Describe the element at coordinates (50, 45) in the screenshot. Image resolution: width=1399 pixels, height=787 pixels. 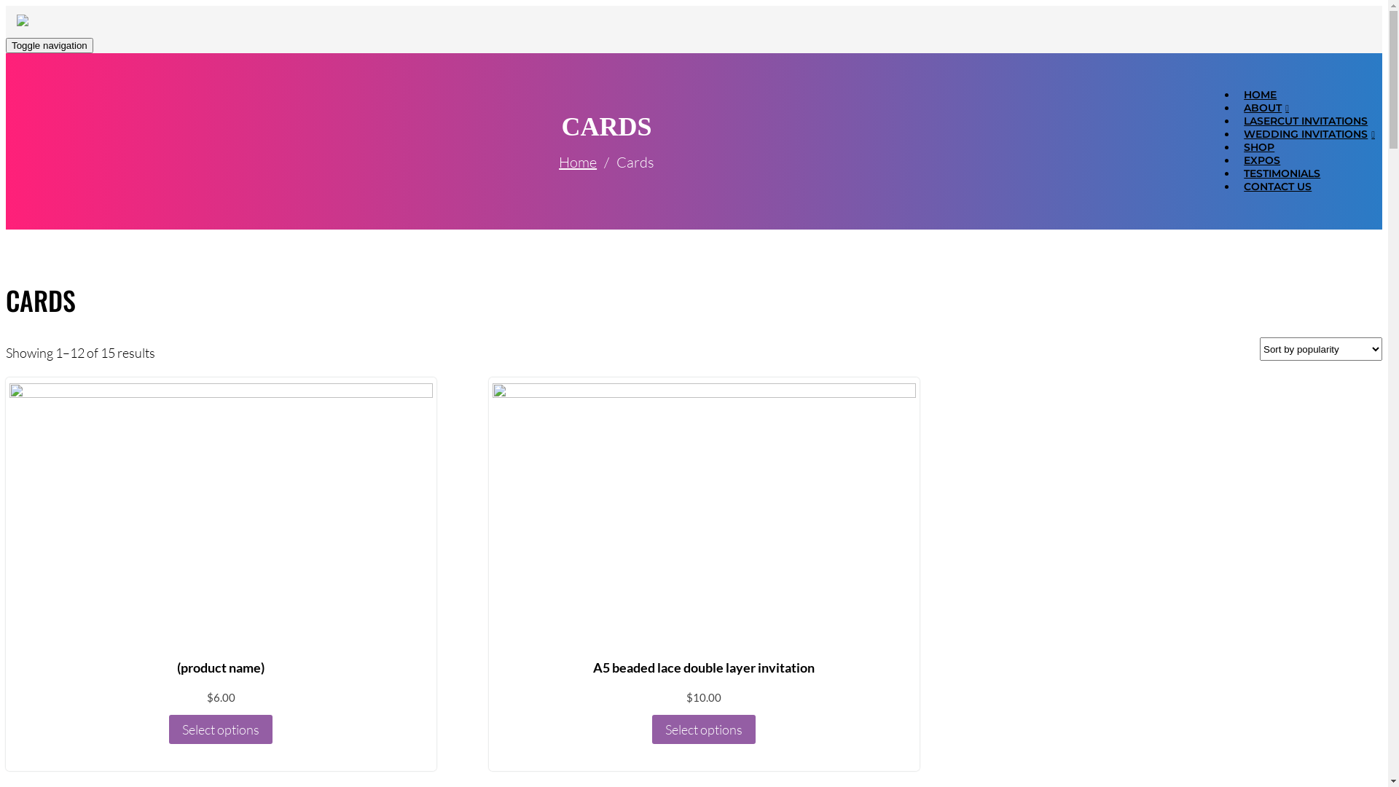
I see `Toggle navigation` at that location.